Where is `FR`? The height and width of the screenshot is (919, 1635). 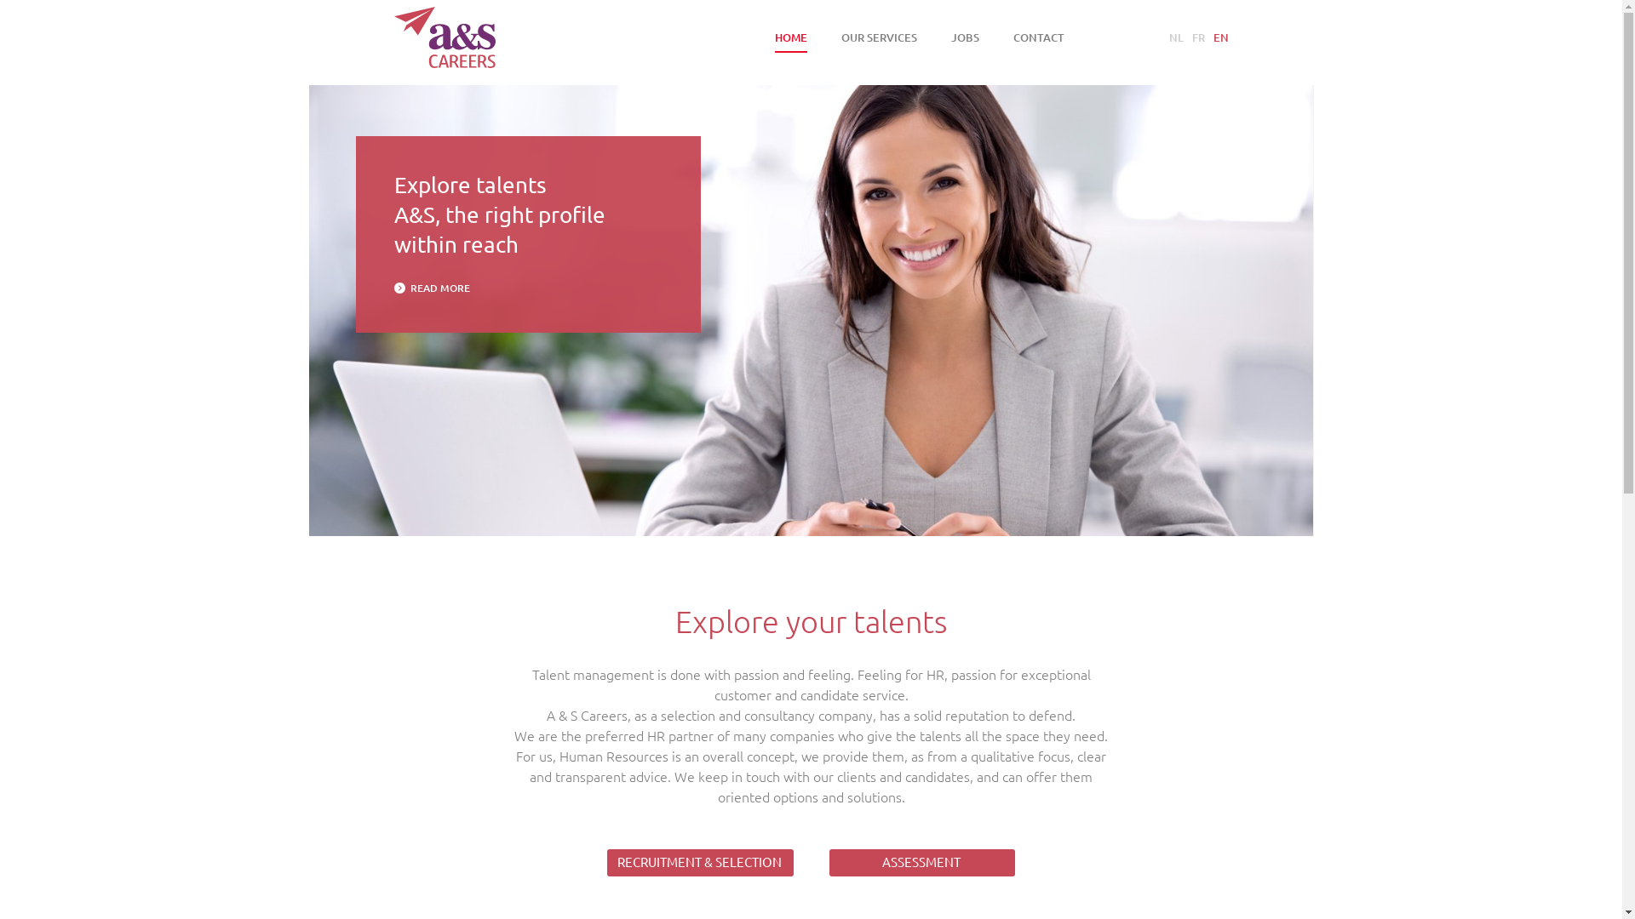 FR is located at coordinates (1197, 37).